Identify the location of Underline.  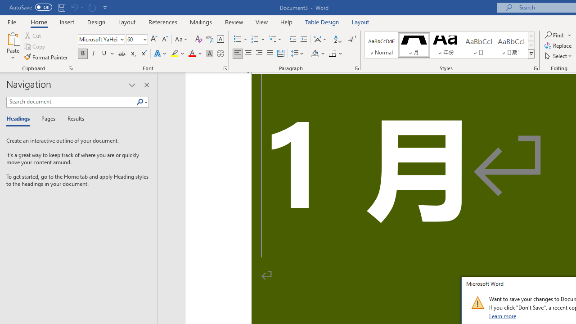
(108, 54).